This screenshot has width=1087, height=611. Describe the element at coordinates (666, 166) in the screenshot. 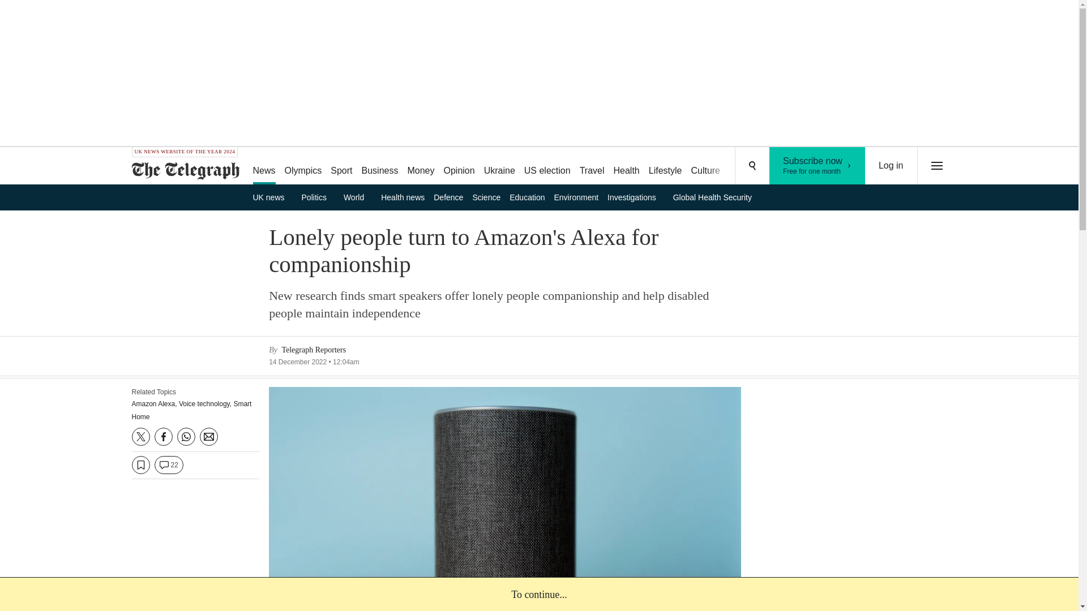

I see `Lifestyle` at that location.